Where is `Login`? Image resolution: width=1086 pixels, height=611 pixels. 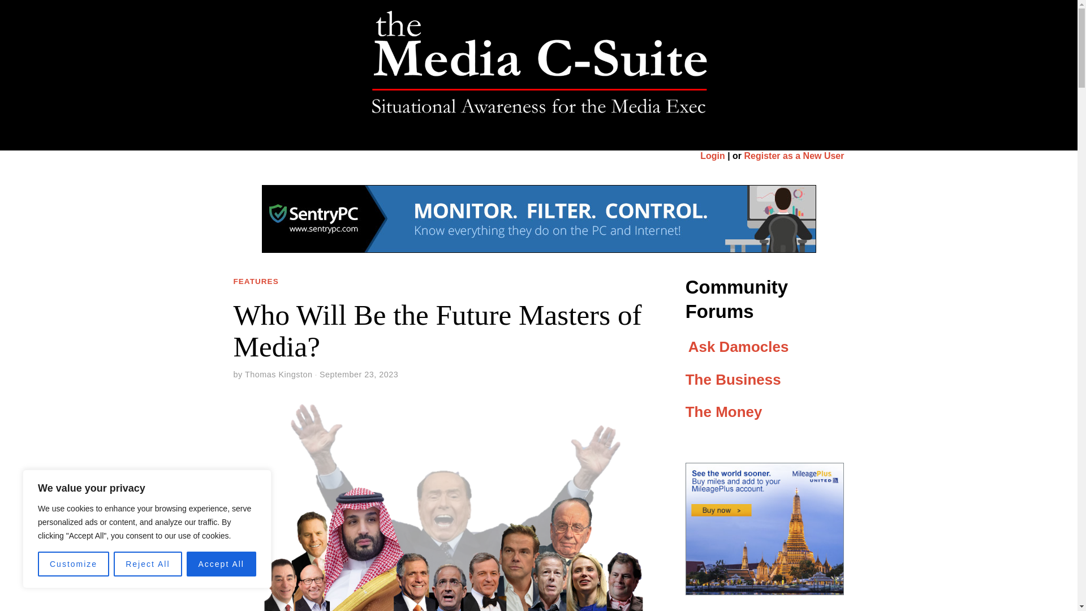
Login is located at coordinates (713, 156).